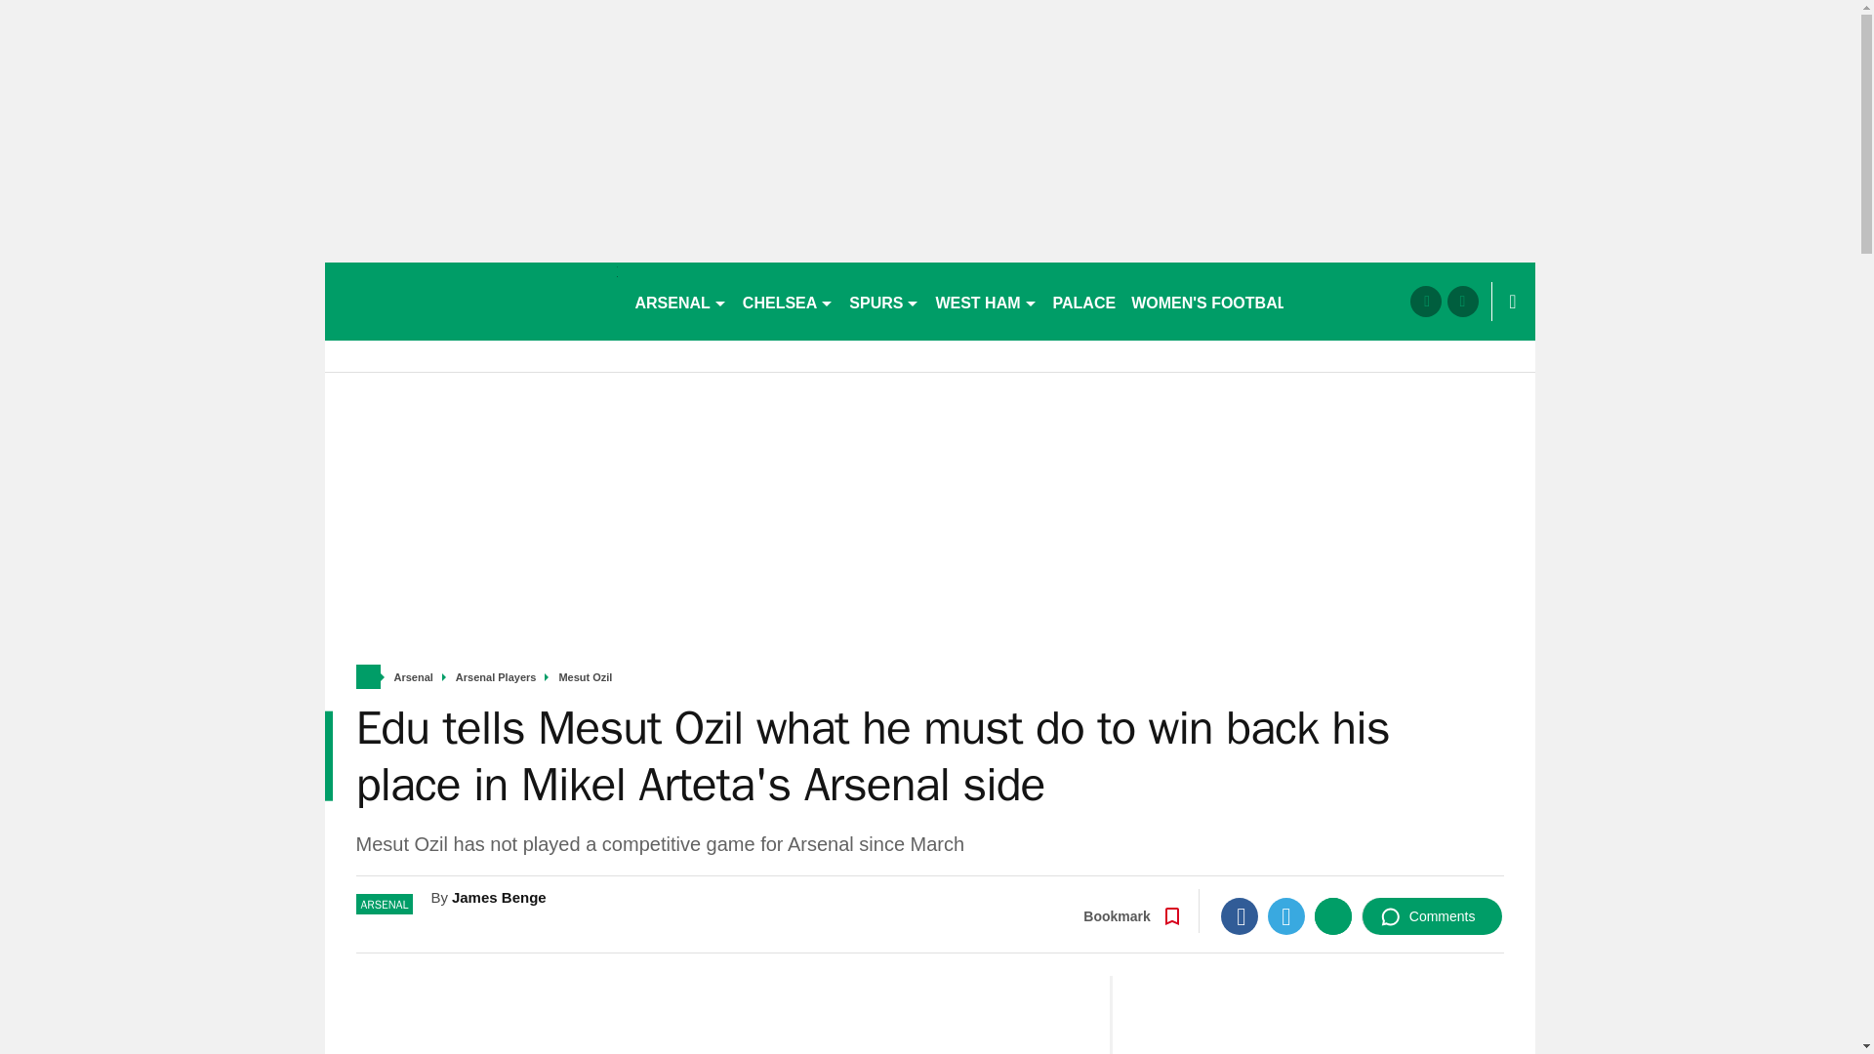  What do you see at coordinates (788, 301) in the screenshot?
I see `CHELSEA` at bounding box center [788, 301].